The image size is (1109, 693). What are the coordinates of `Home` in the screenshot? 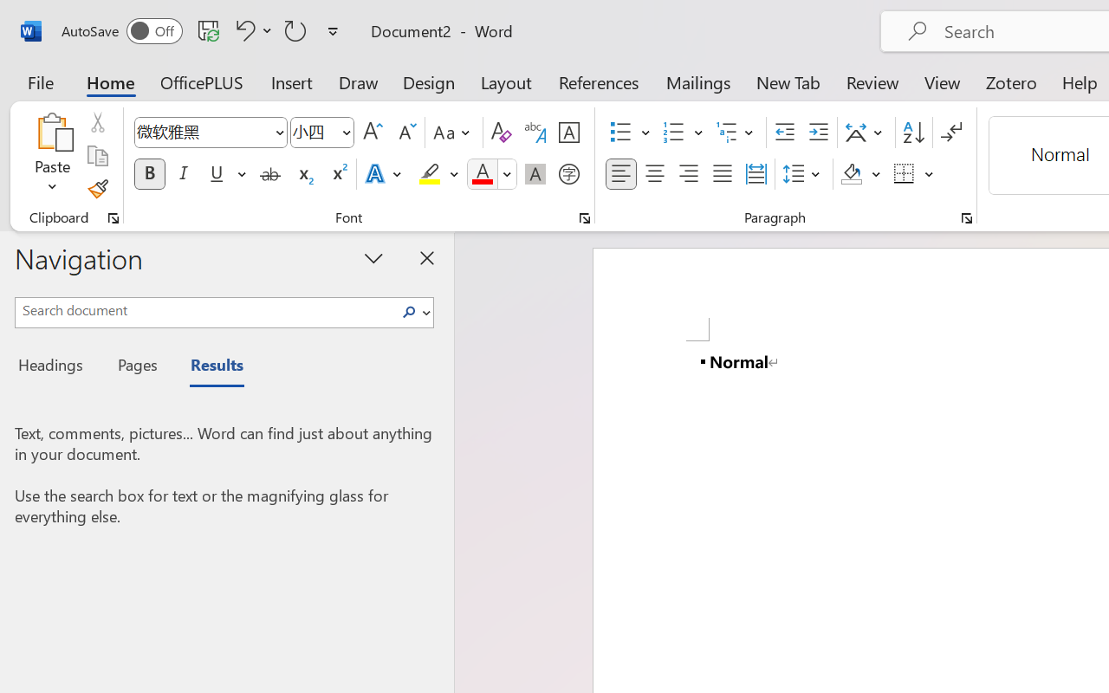 It's located at (111, 81).